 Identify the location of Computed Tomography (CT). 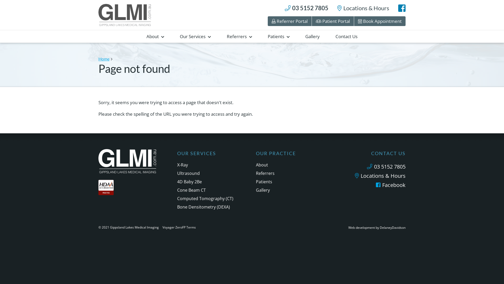
(213, 199).